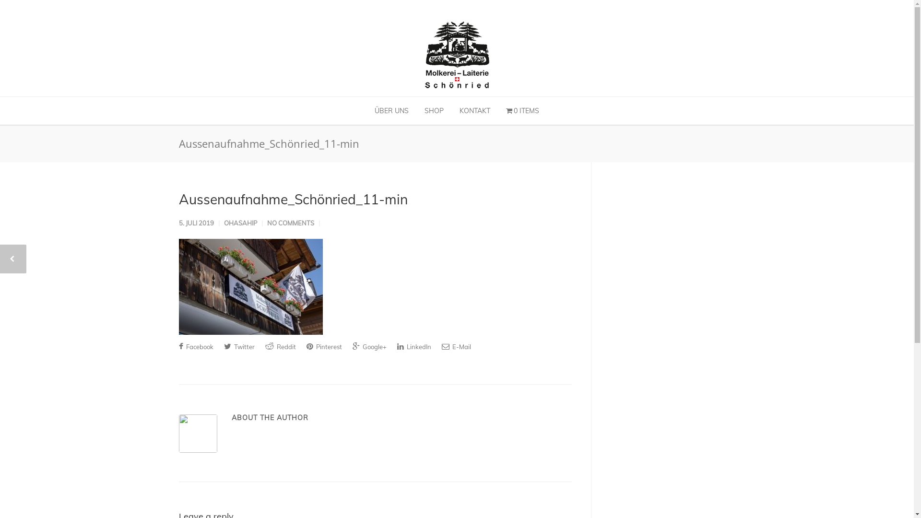  What do you see at coordinates (280, 347) in the screenshot?
I see `Reddit` at bounding box center [280, 347].